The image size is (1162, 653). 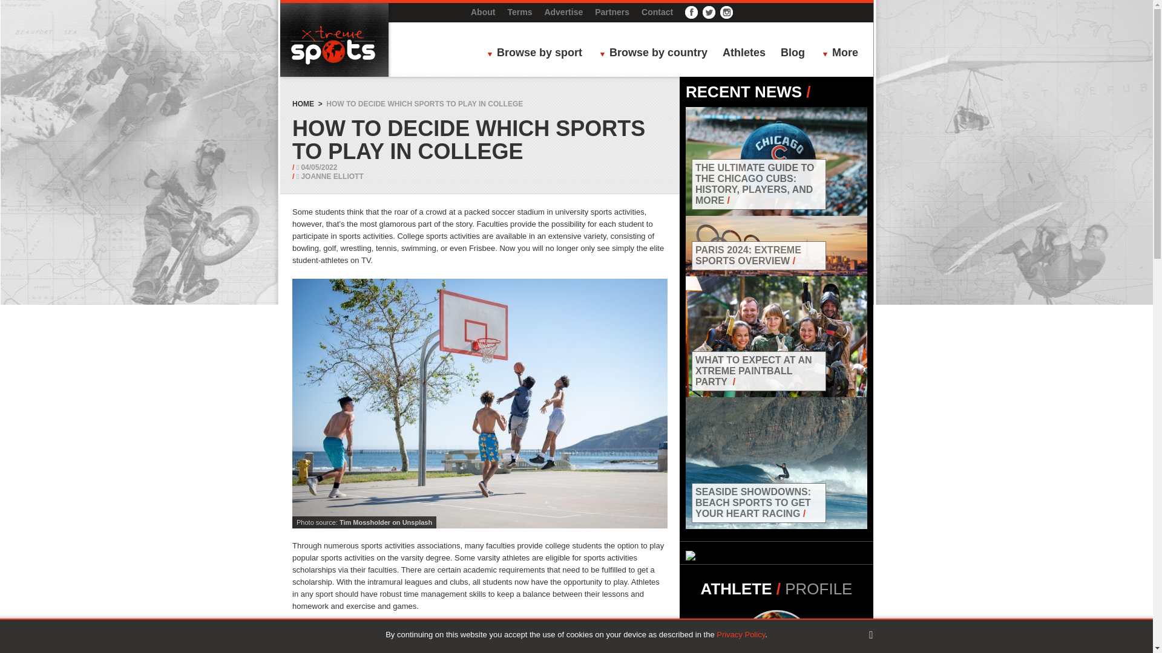 I want to click on Terms, so click(x=519, y=12).